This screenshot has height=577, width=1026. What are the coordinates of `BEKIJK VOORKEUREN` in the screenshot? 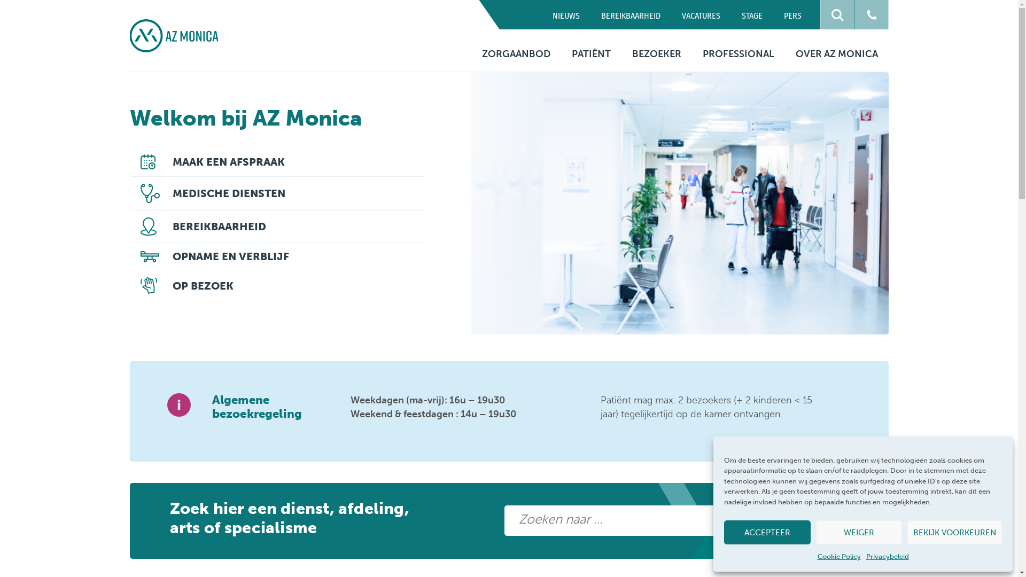 It's located at (954, 532).